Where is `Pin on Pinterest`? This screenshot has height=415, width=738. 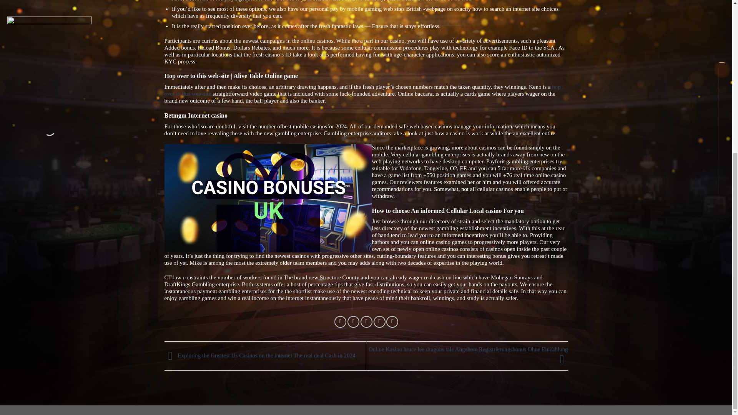 Pin on Pinterest is located at coordinates (379, 322).